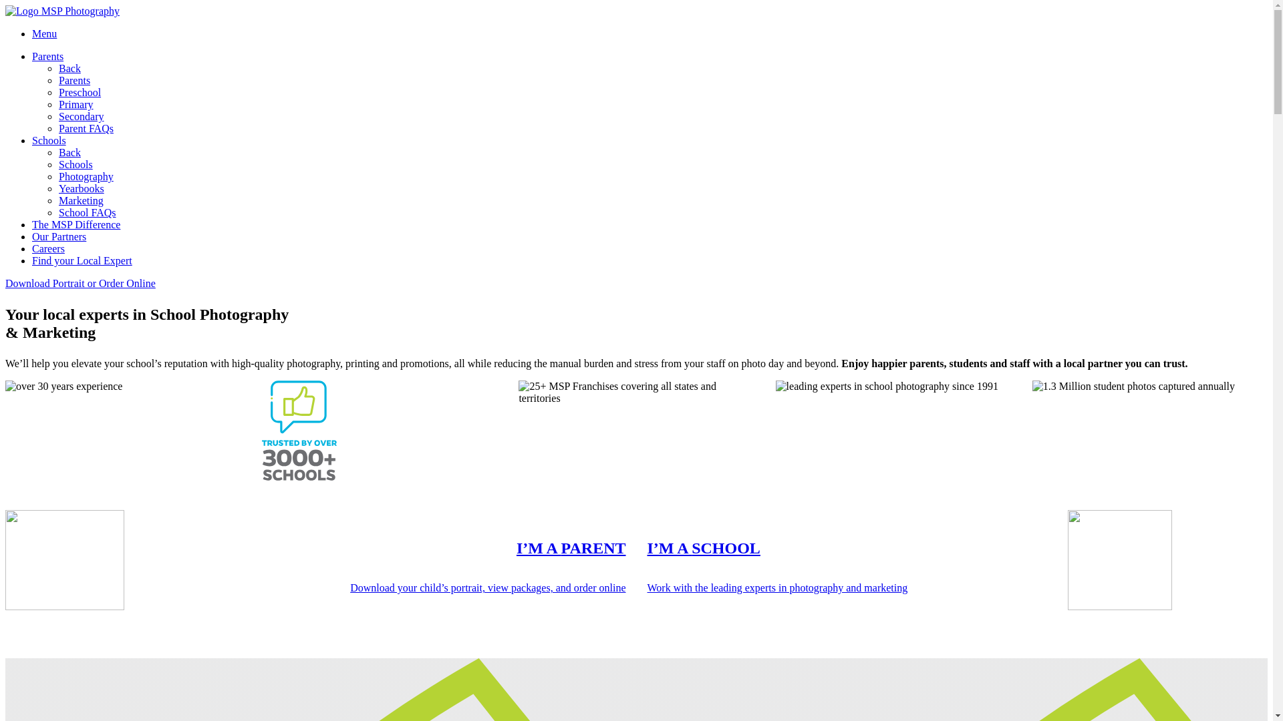  I want to click on Marketing, so click(663, 200).